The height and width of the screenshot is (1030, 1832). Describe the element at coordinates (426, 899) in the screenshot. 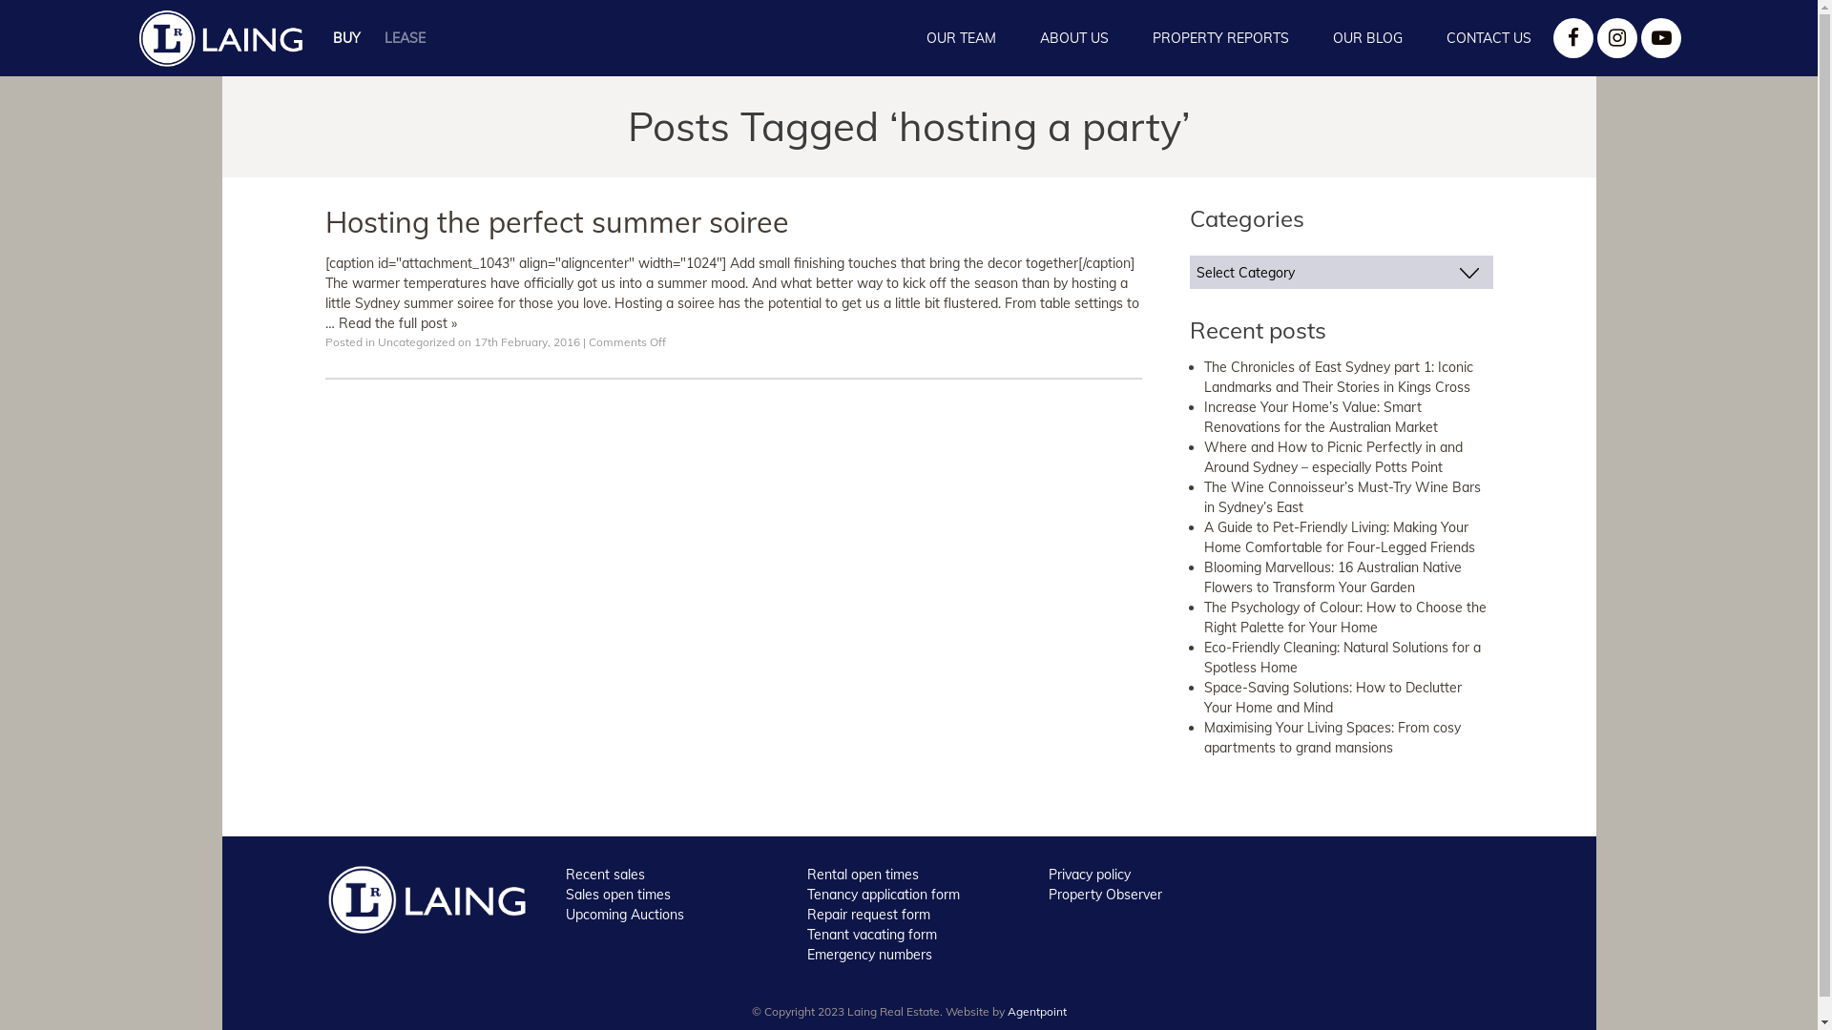

I see `Laing Real Estate - ` at that location.